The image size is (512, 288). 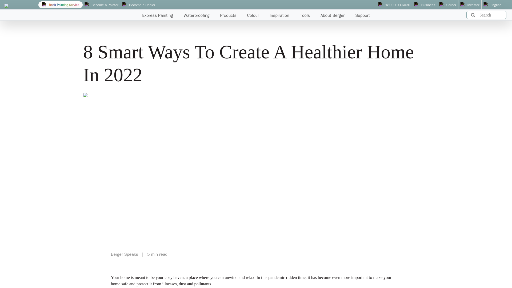 I want to click on 1800-103-6030, so click(x=394, y=5).